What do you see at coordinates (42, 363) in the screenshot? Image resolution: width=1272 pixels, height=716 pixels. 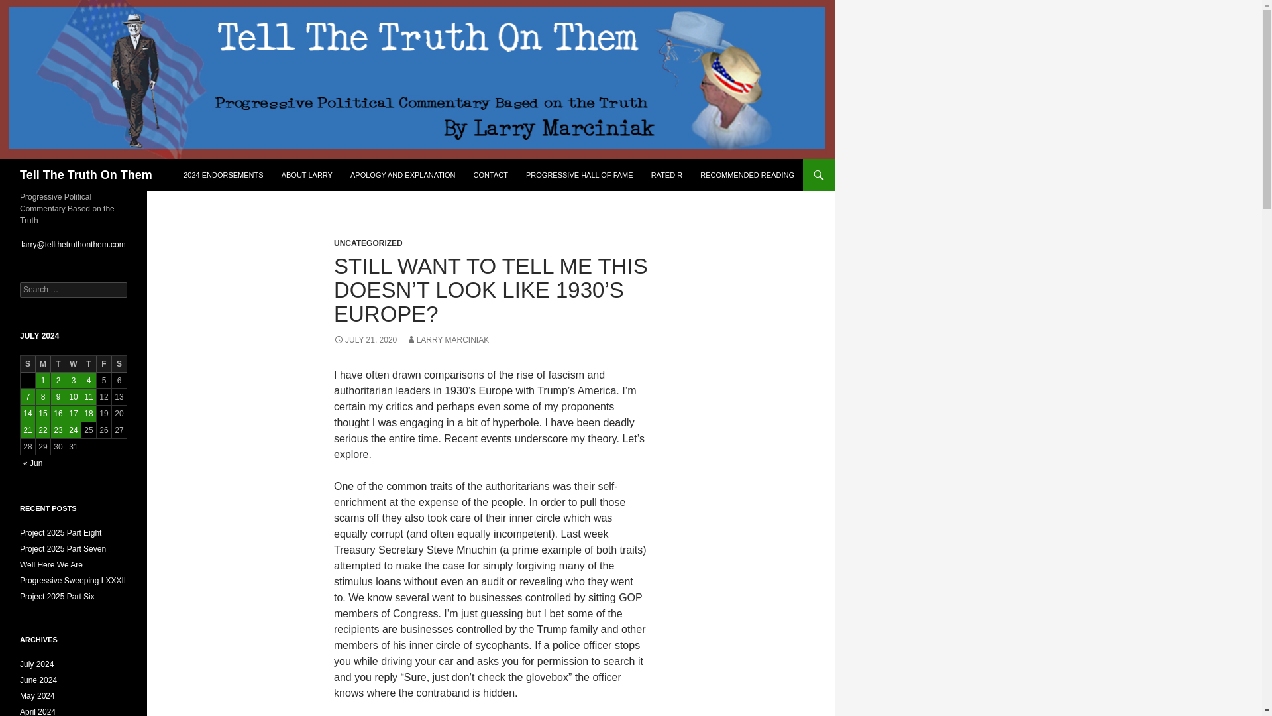 I see `Monday` at bounding box center [42, 363].